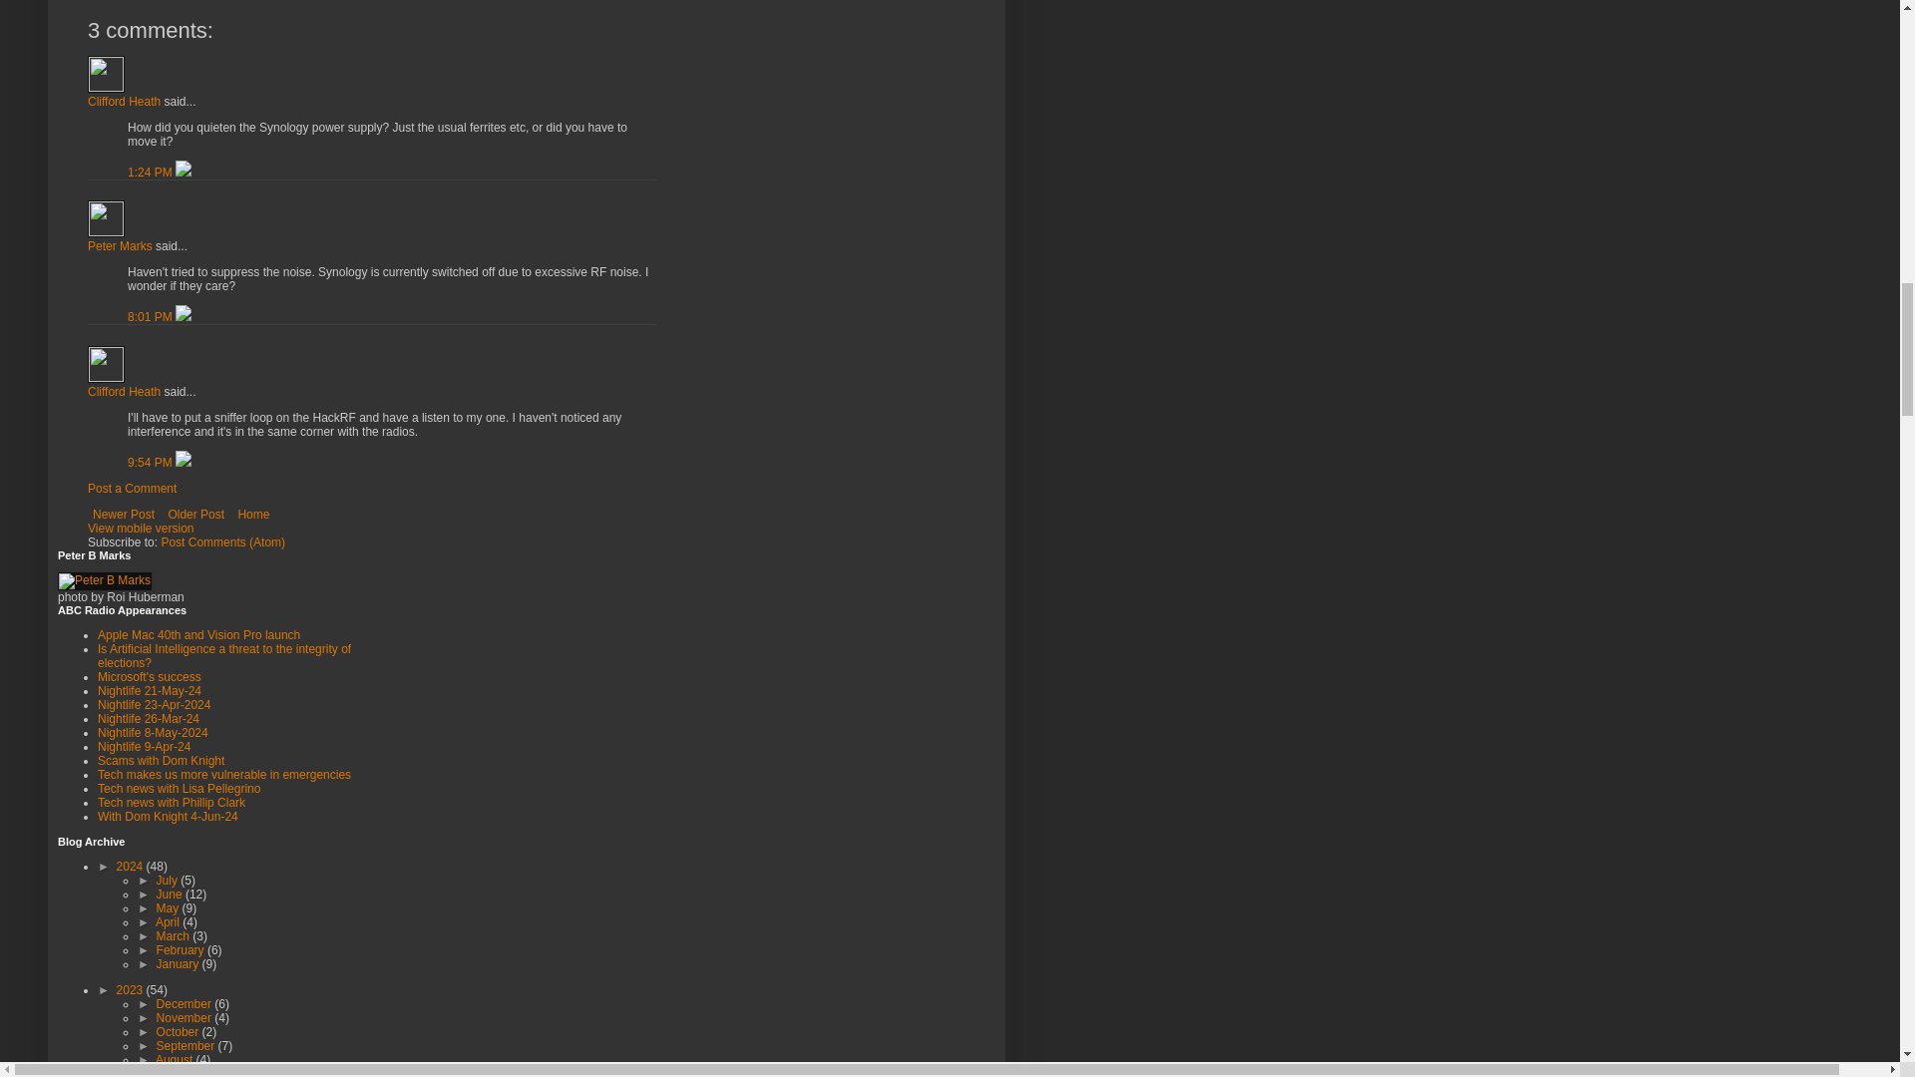  Describe the element at coordinates (142, 528) in the screenshot. I see `View mobile version` at that location.